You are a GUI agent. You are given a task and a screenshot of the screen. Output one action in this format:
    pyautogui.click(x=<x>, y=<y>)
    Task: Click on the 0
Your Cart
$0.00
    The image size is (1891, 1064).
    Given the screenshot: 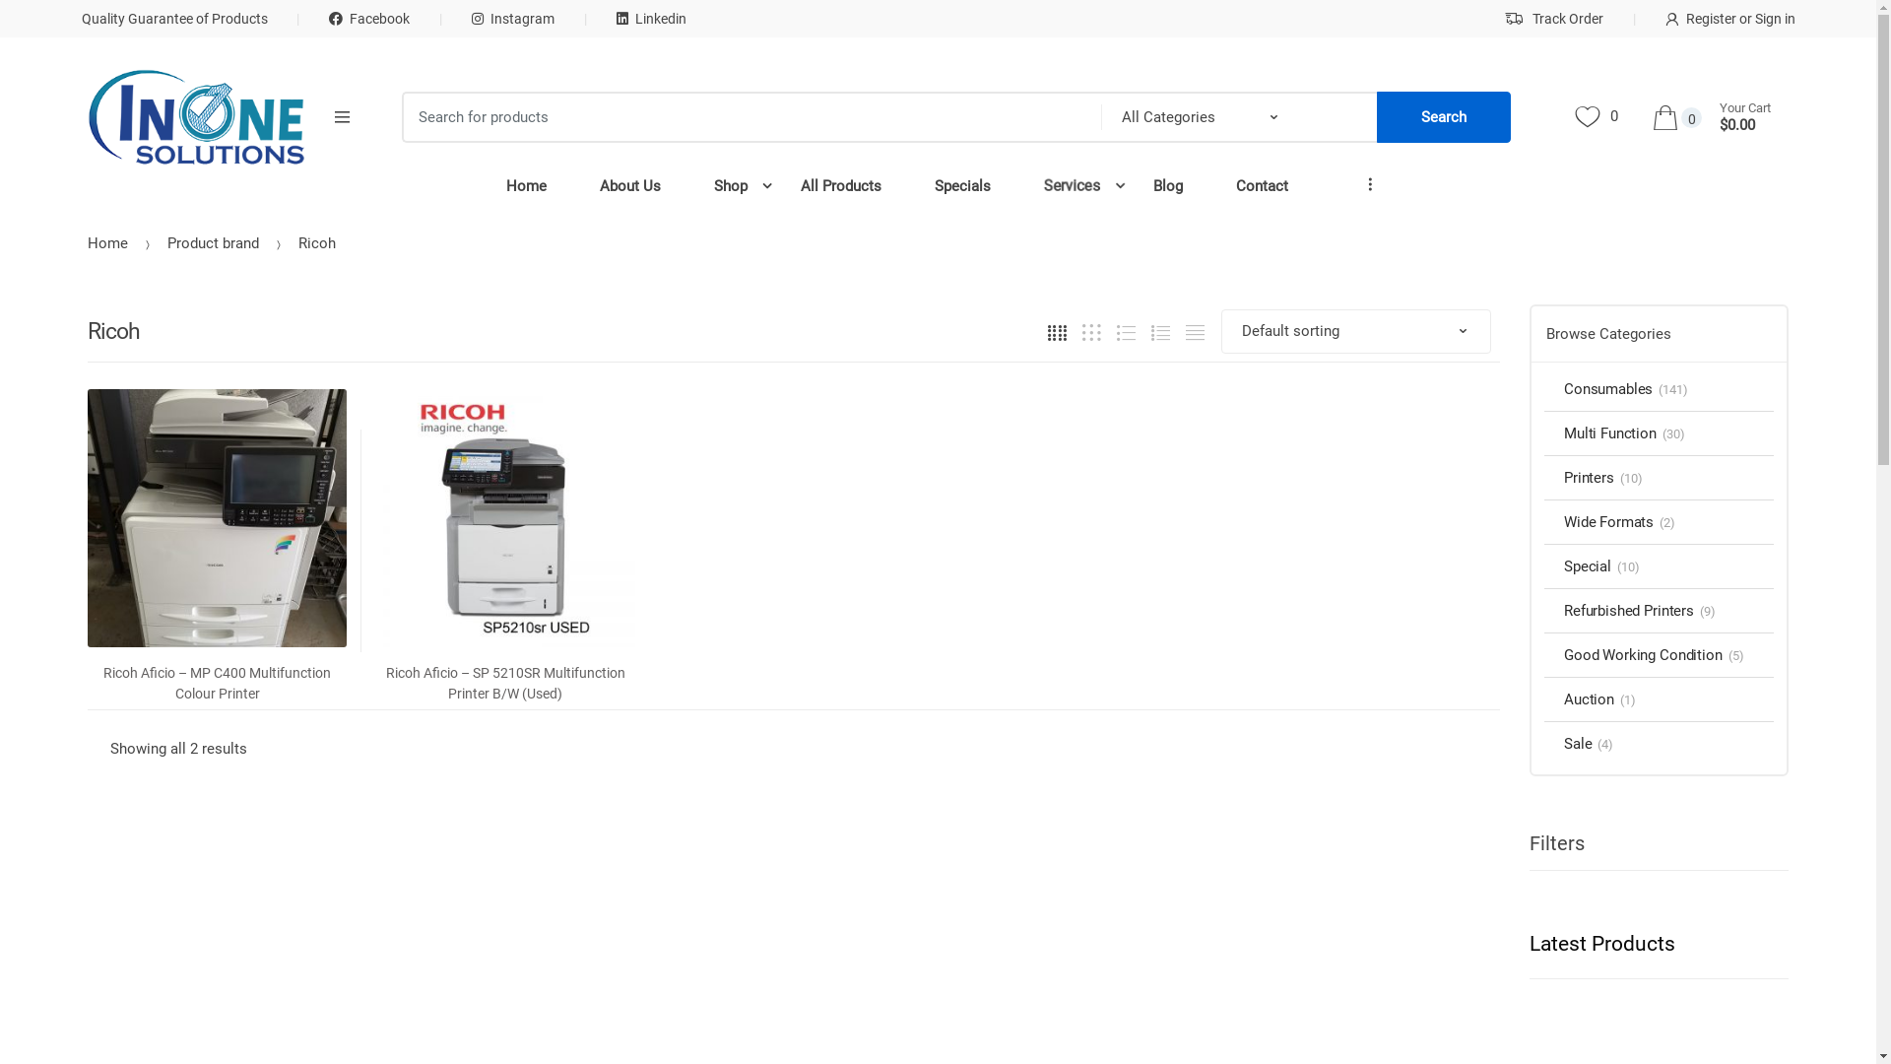 What is the action you would take?
    pyautogui.click(x=1721, y=118)
    